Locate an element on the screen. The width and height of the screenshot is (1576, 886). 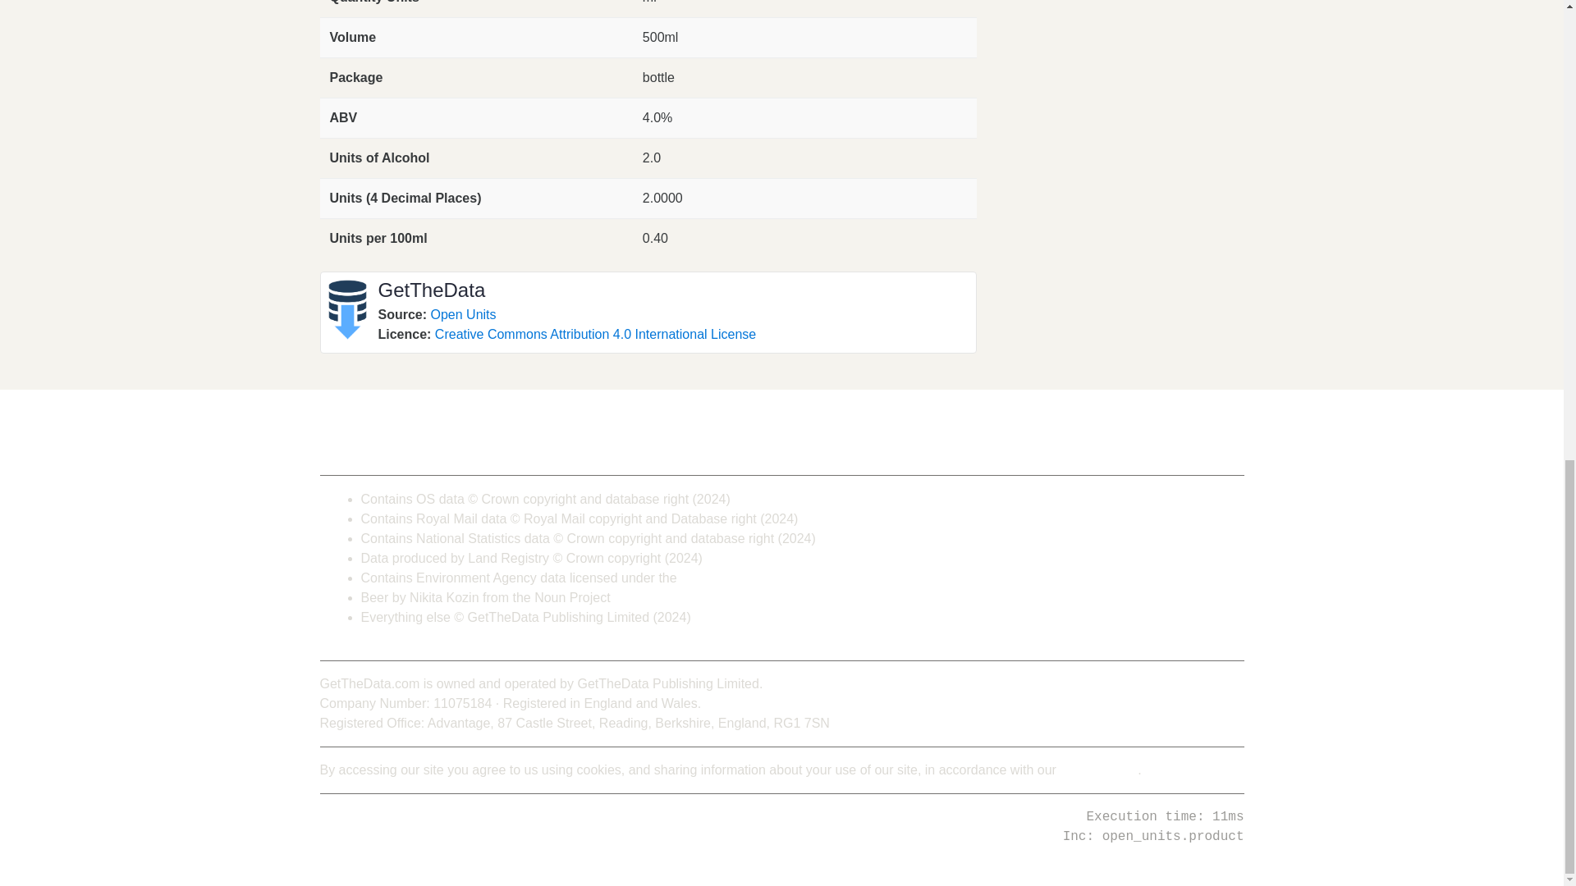
privacy policy is located at coordinates (1098, 770).